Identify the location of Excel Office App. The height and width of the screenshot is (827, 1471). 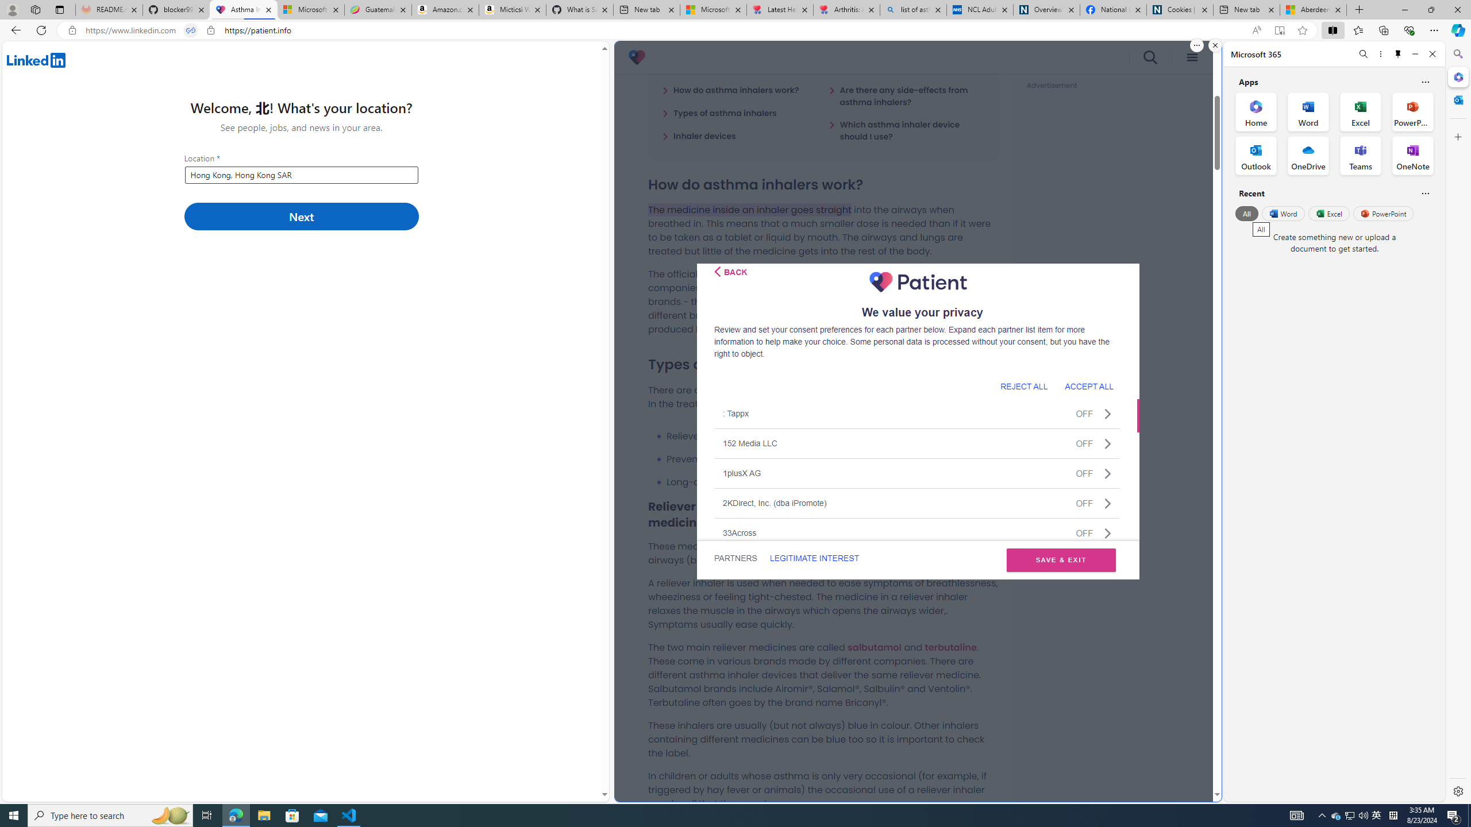
(1361, 111).